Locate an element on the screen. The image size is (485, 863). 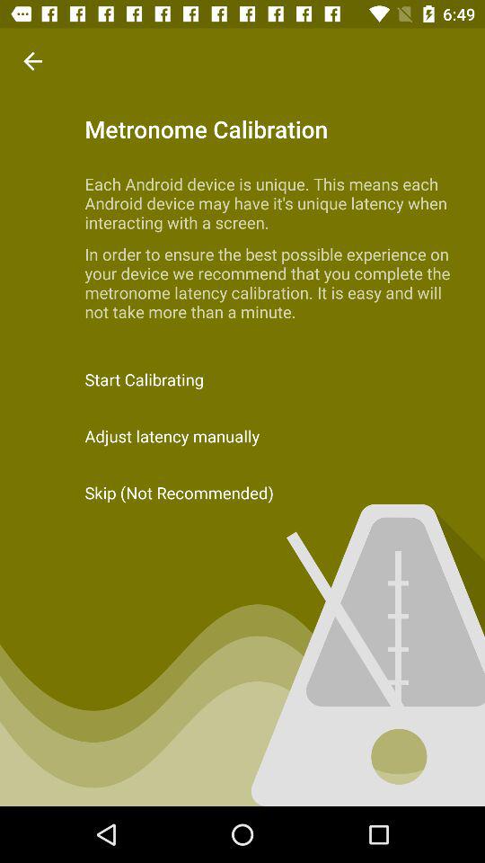
flip to skip (not recommended) is located at coordinates (242, 493).